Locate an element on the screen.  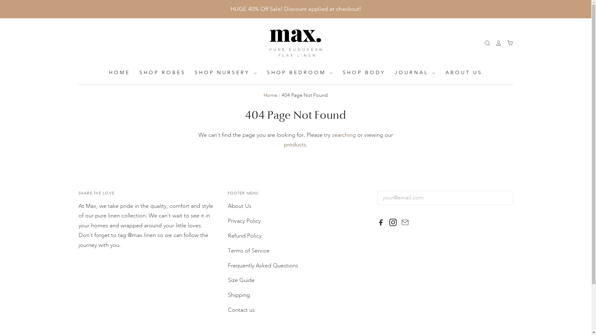
searching is located at coordinates (344, 135).